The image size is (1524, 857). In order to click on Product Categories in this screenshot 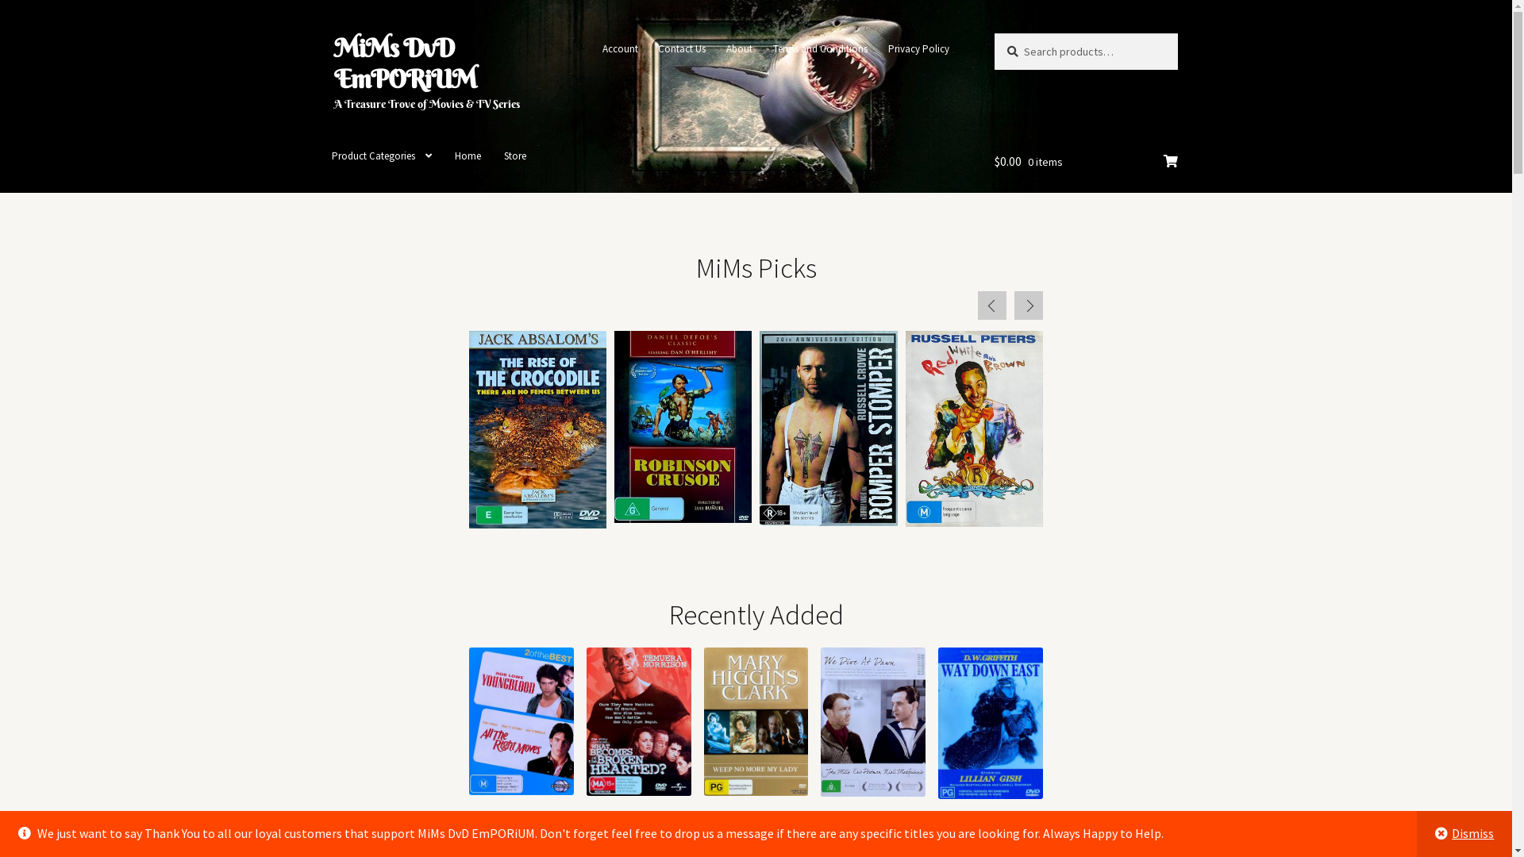, I will do `click(382, 156)`.